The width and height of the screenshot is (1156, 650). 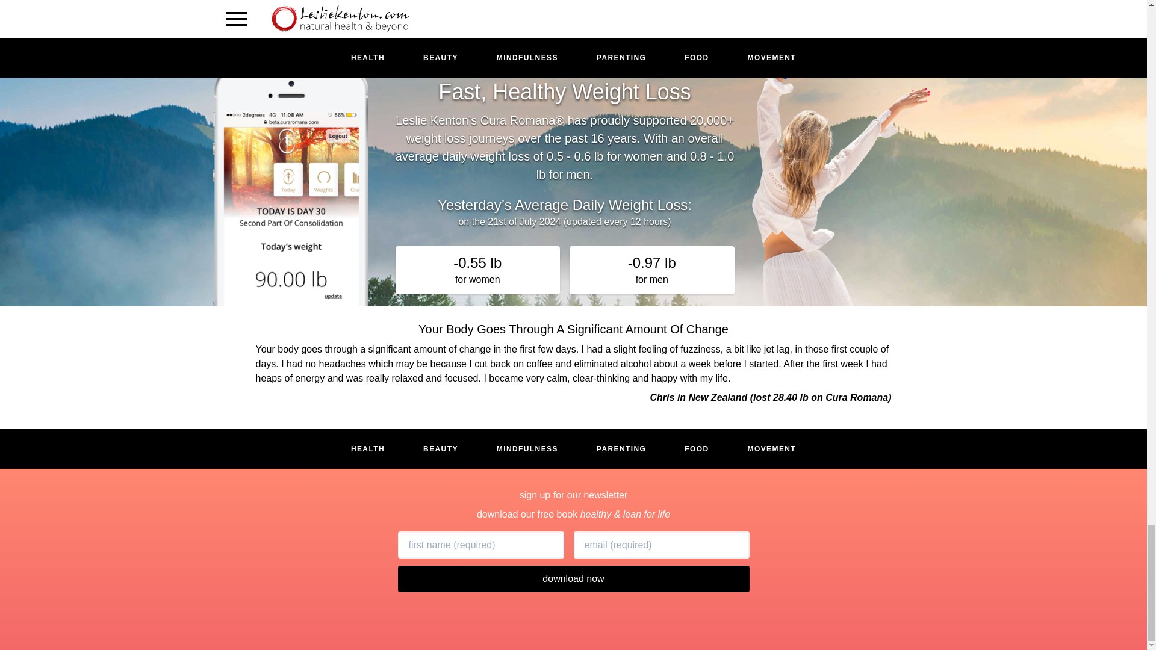 I want to click on MOVEMENT, so click(x=772, y=448).